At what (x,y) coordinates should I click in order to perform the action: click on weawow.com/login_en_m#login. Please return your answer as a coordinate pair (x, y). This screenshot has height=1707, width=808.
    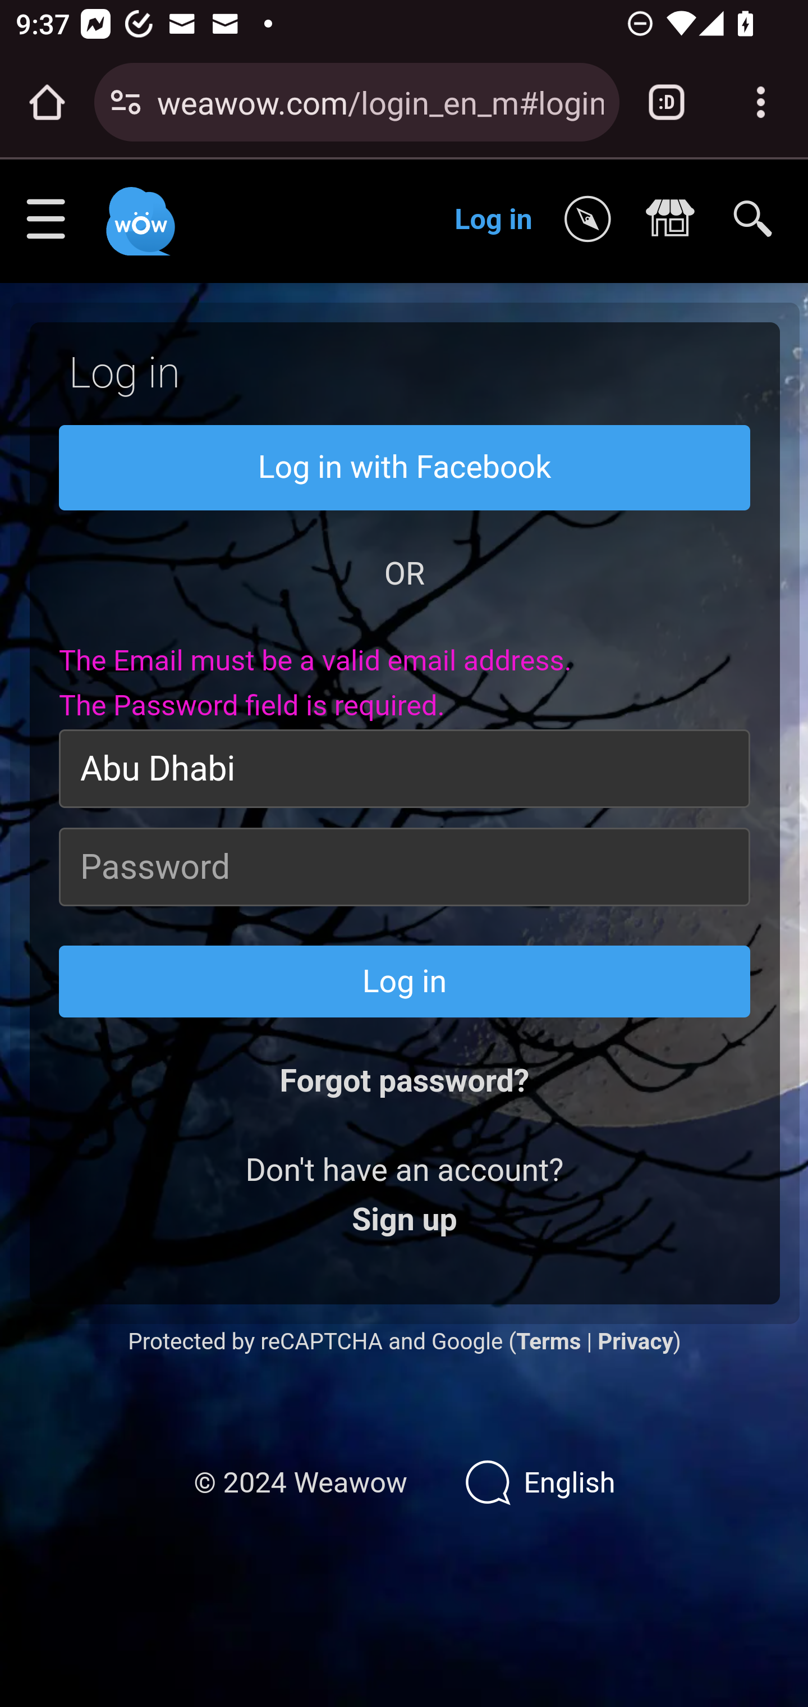
    Looking at the image, I should click on (380, 101).